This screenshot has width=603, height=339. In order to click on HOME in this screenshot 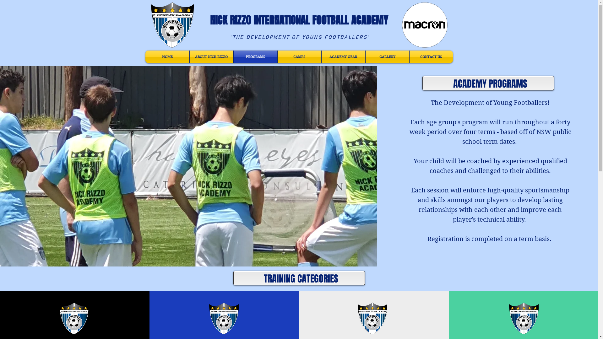, I will do `click(167, 57)`.